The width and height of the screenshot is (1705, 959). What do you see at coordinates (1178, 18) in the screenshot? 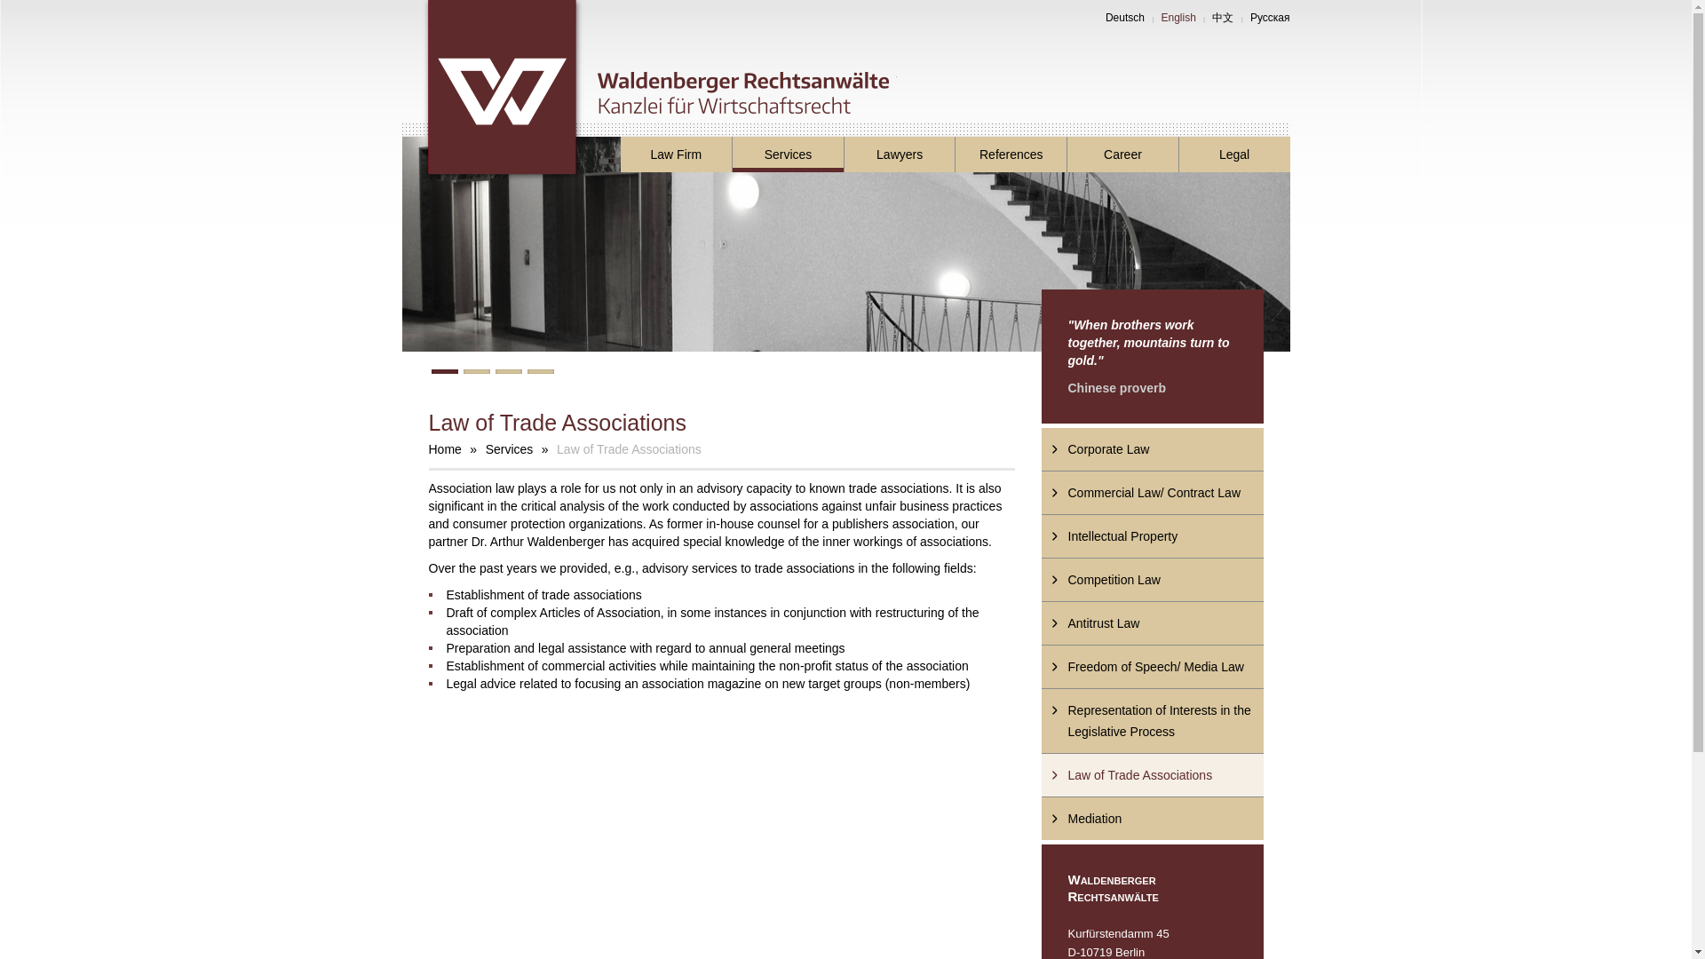
I see `English` at bounding box center [1178, 18].